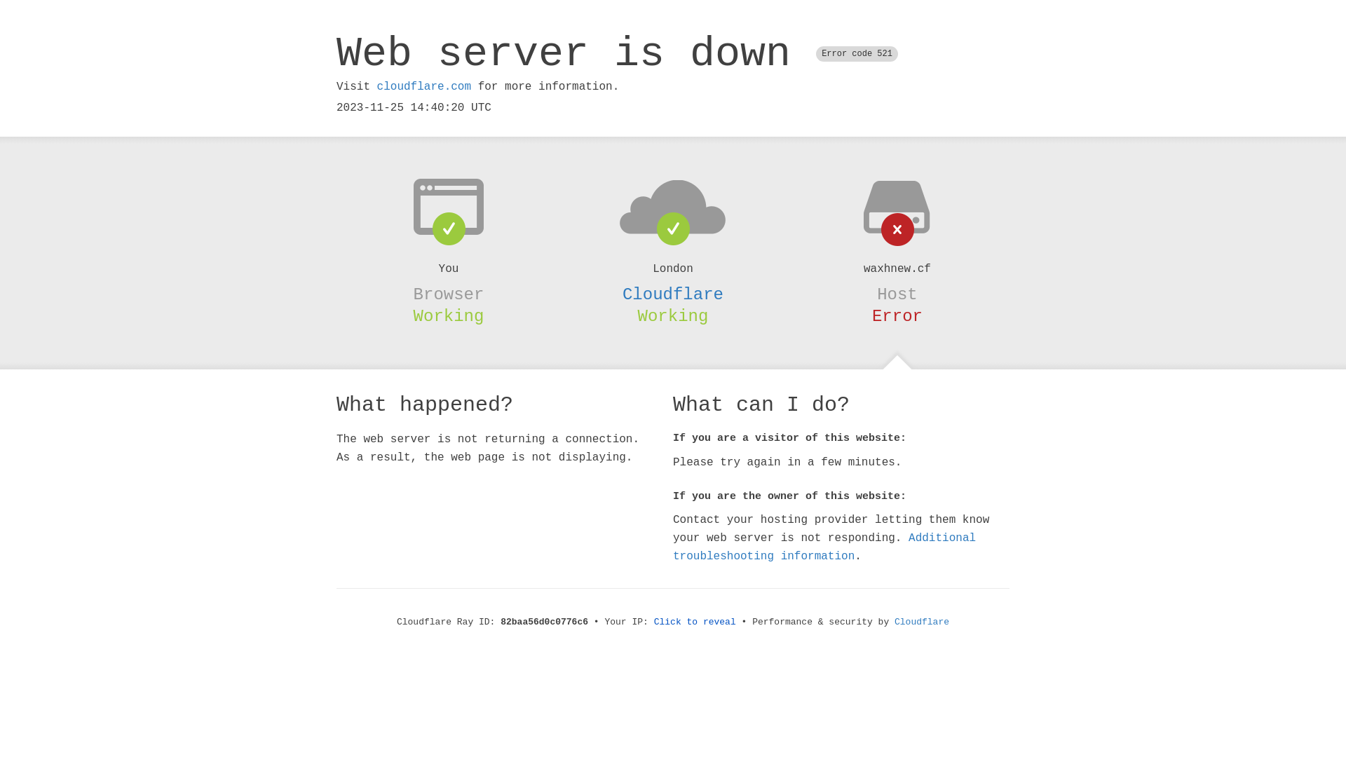  I want to click on Additional troubleshooting information, so click(824, 547).